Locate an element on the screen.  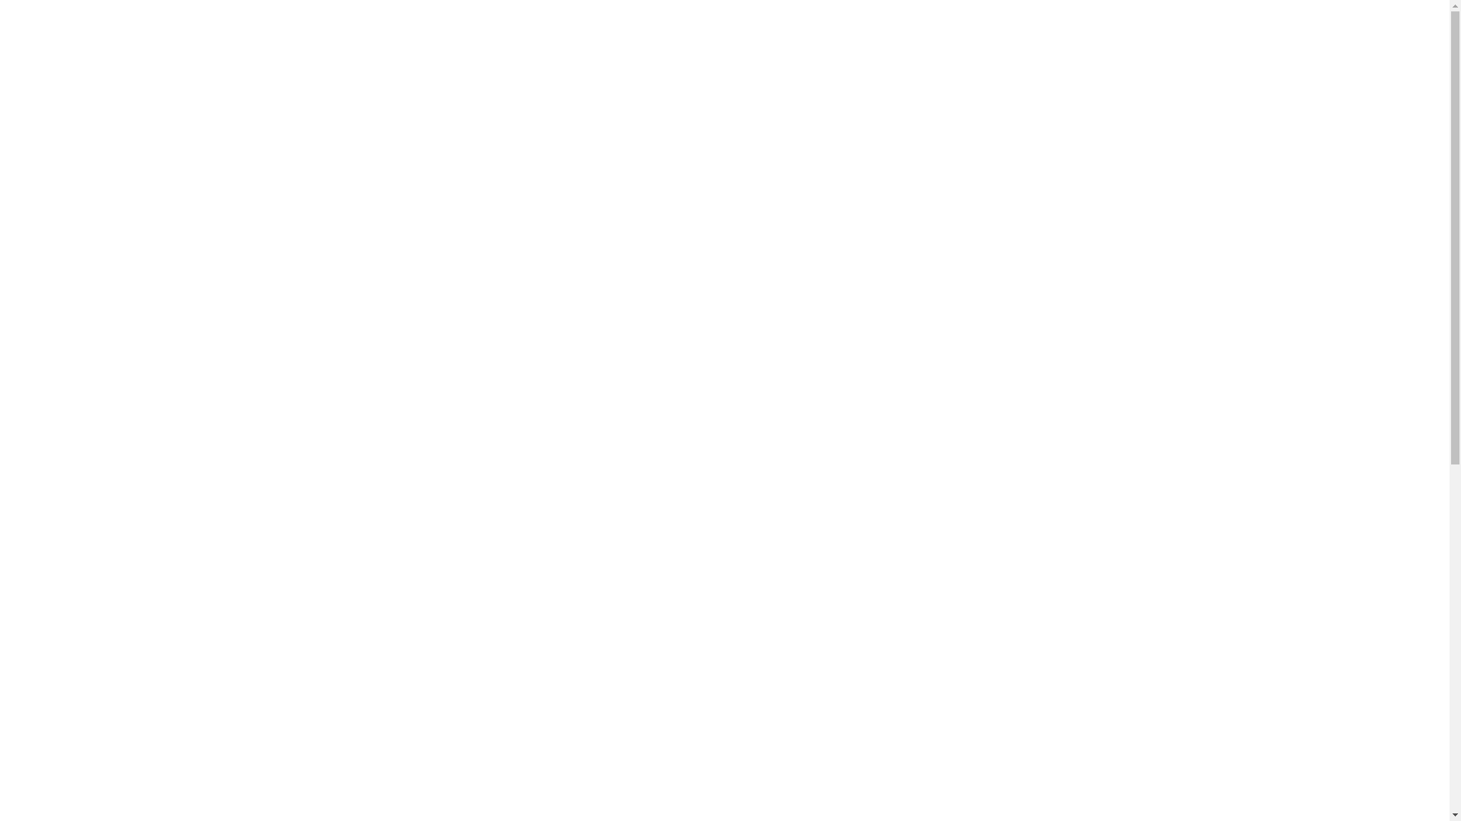
Registra't is located at coordinates (724, 512).